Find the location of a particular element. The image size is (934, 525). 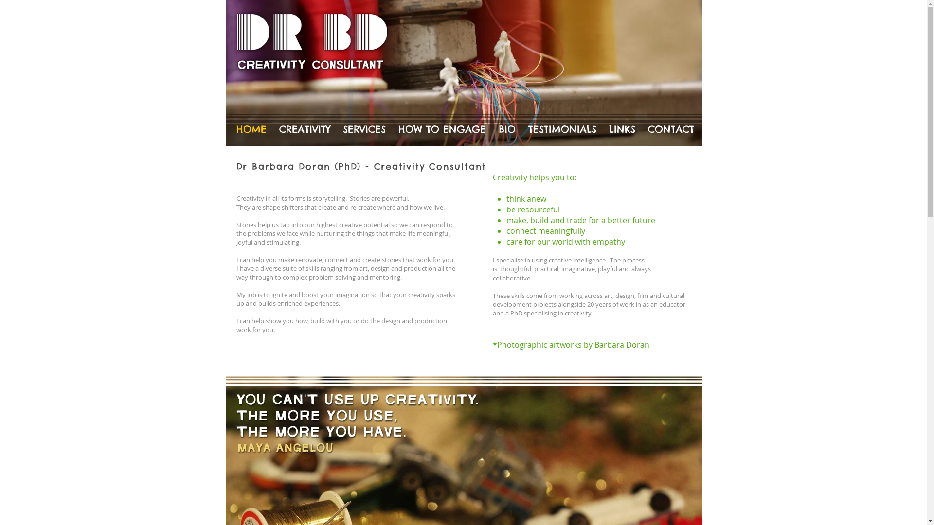

DRBD-Header-6.jpg is located at coordinates (464, 73).